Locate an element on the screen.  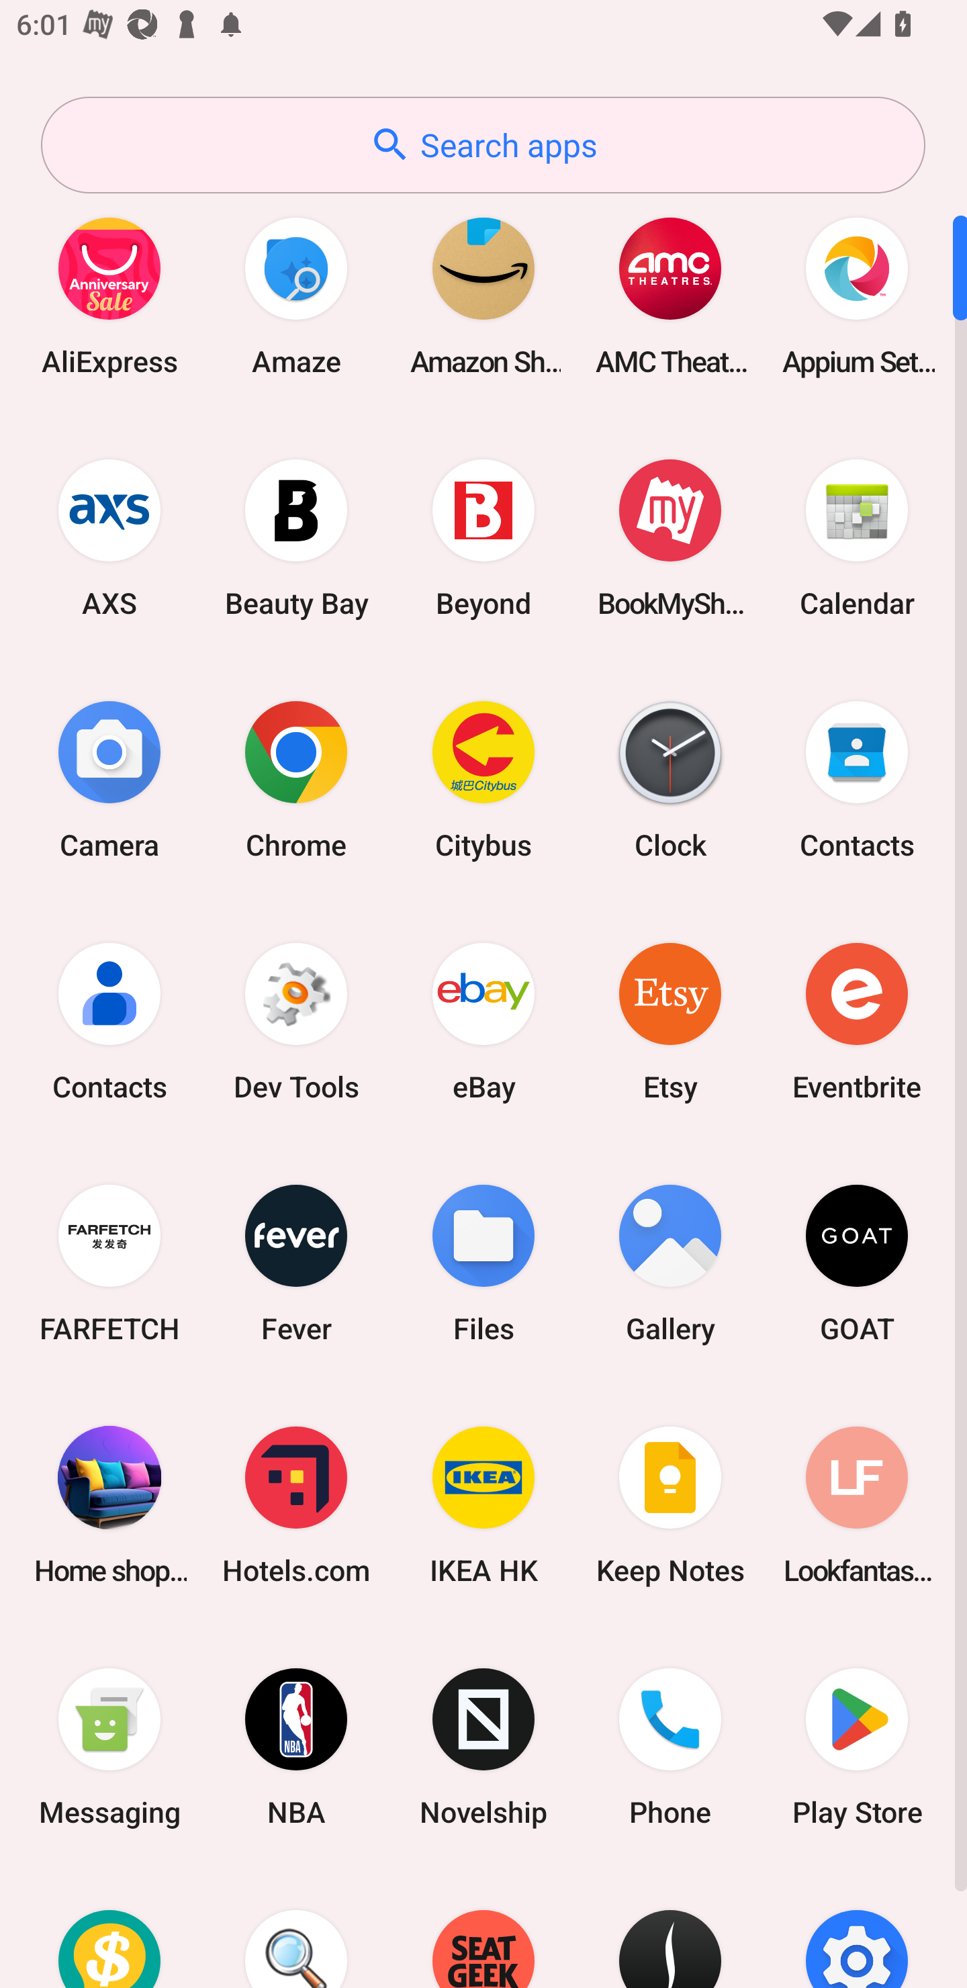
BookMyShow is located at coordinates (670, 537).